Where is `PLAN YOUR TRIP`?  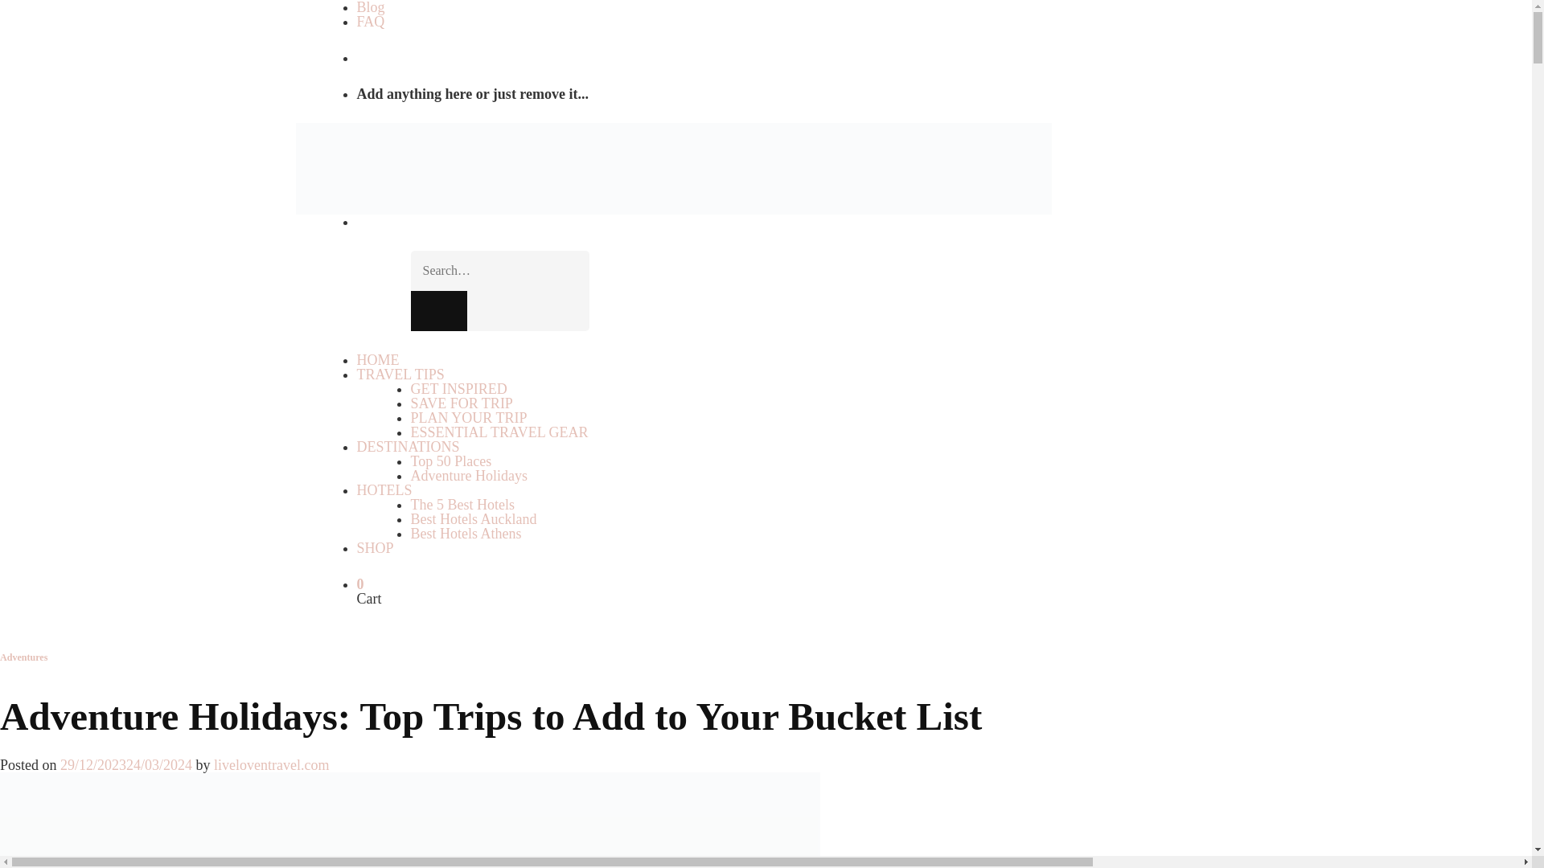
PLAN YOUR TRIP is located at coordinates (468, 418).